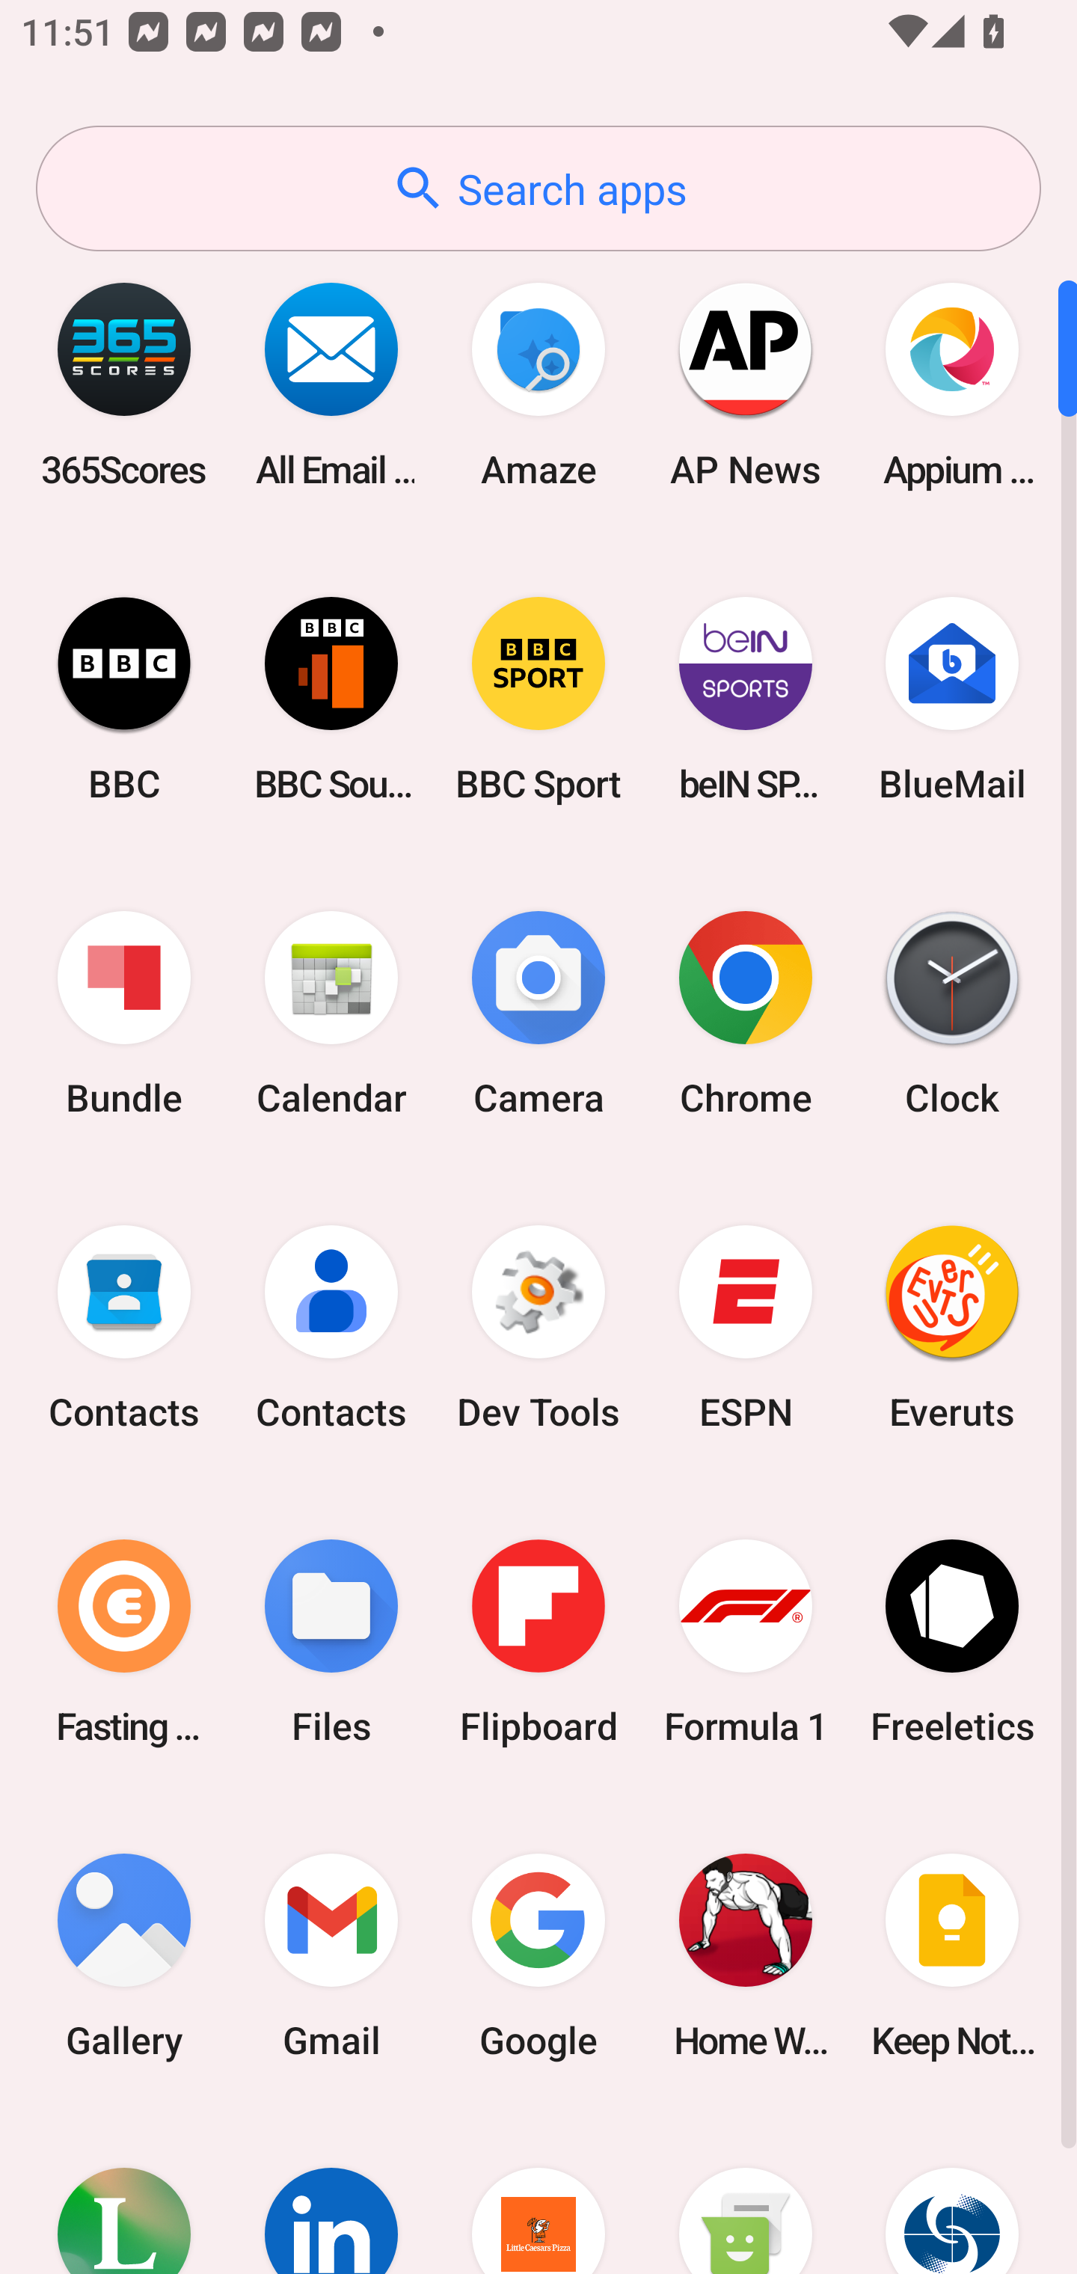 The height and width of the screenshot is (2274, 1077). What do you see at coordinates (745, 1328) in the screenshot?
I see `ESPN` at bounding box center [745, 1328].